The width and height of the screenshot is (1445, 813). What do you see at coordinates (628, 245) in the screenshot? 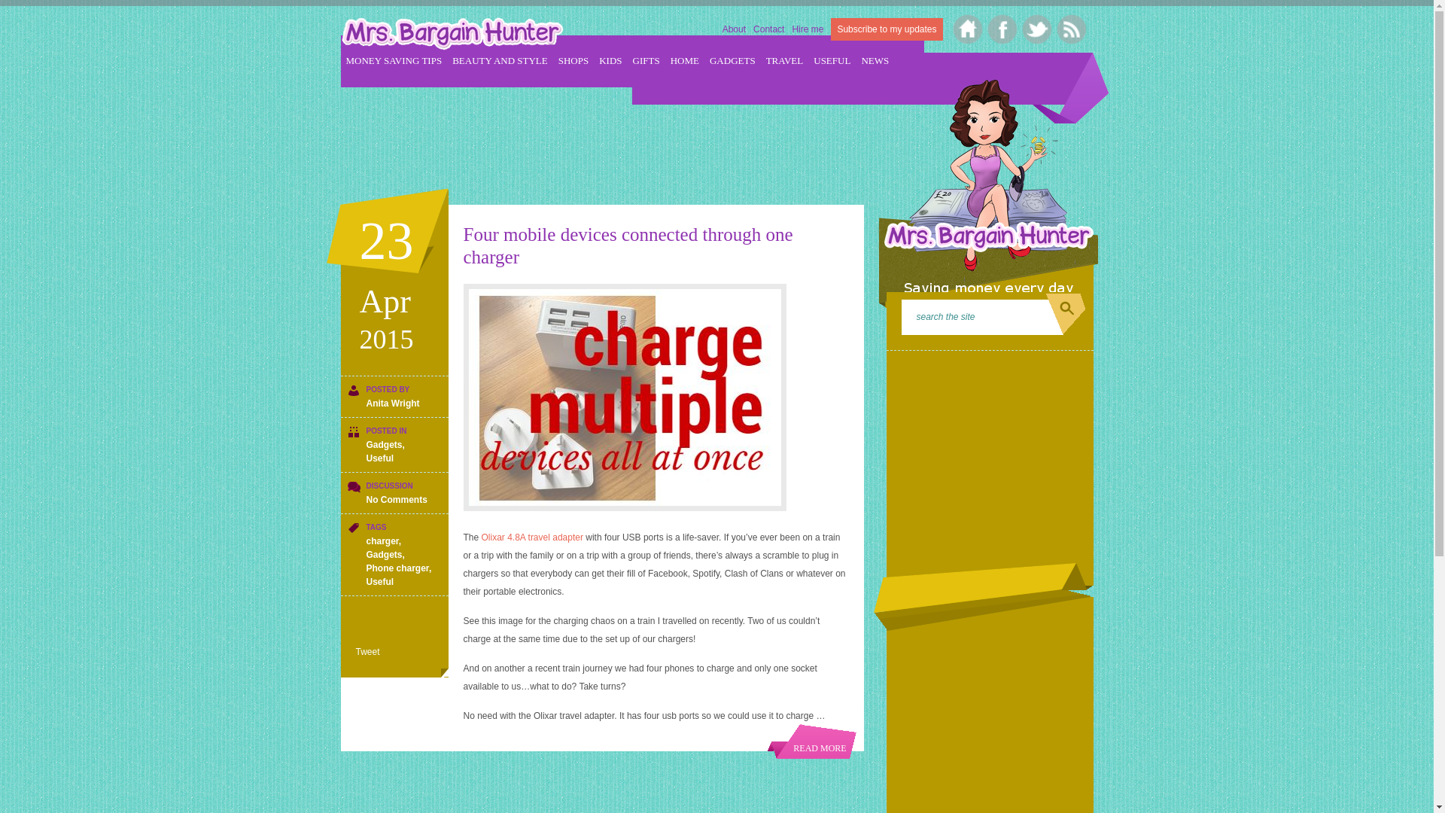
I see `Four mobile devices connected through one charger` at bounding box center [628, 245].